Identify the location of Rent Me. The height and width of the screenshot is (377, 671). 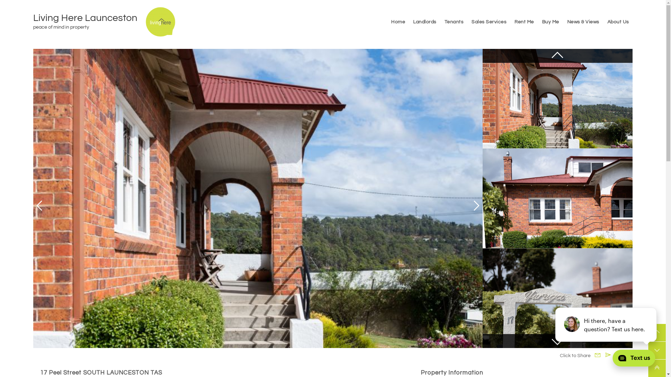
(524, 22).